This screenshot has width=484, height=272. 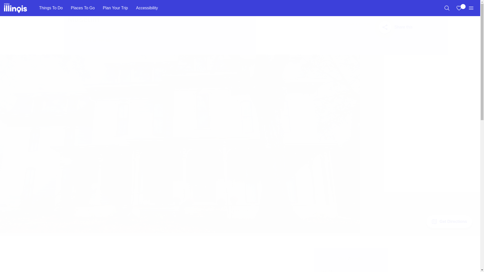 I want to click on Things To Do, so click(x=51, y=8).